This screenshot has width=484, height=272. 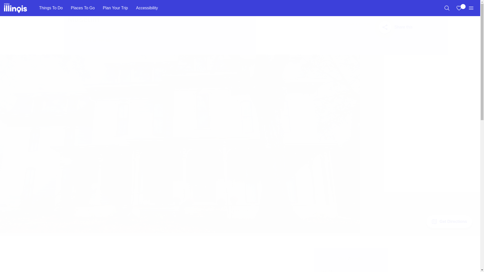 I want to click on Things To Do, so click(x=51, y=8).